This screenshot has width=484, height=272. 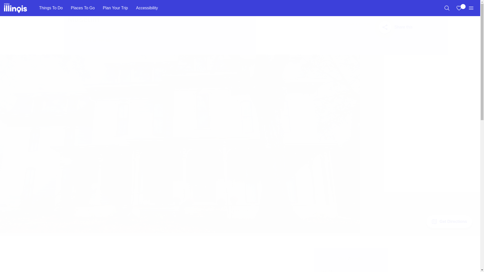 I want to click on Things To Do, so click(x=51, y=8).